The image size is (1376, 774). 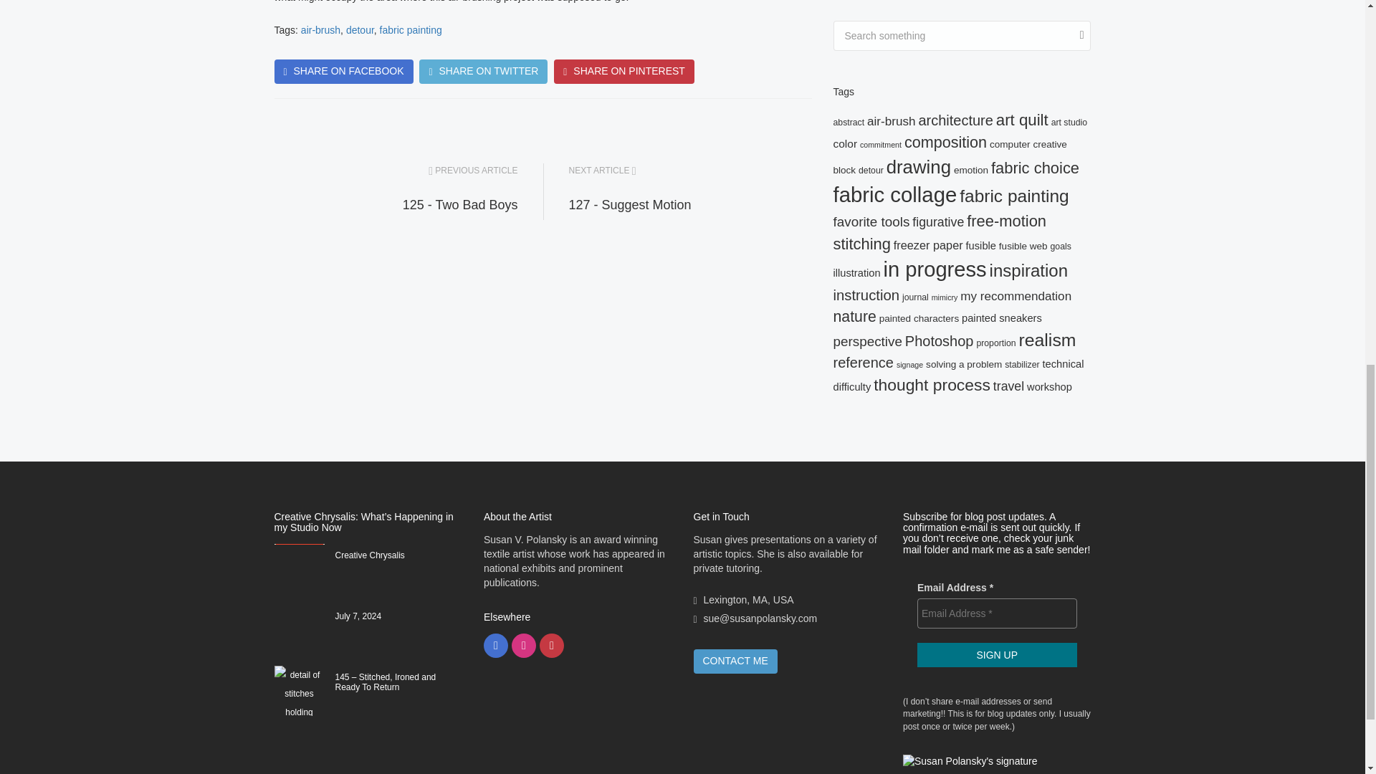 What do you see at coordinates (998, 613) in the screenshot?
I see `Email Address` at bounding box center [998, 613].